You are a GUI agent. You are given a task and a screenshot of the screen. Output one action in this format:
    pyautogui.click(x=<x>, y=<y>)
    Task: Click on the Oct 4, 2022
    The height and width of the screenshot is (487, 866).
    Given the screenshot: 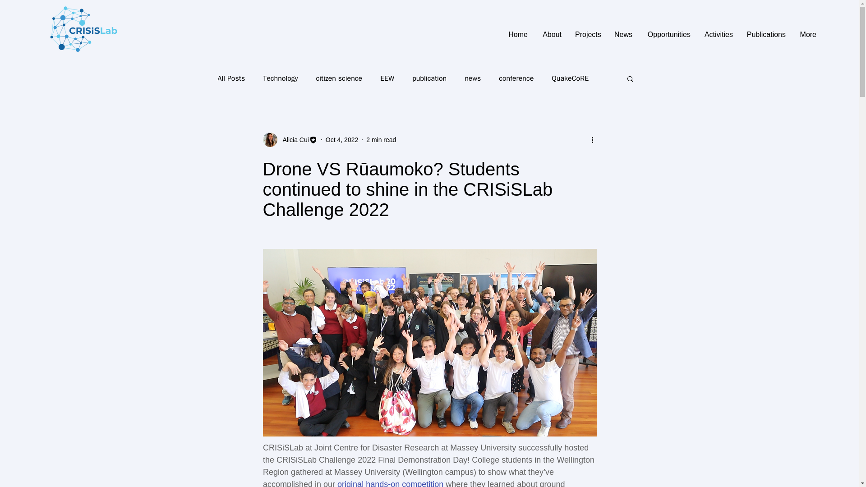 What is the action you would take?
    pyautogui.click(x=342, y=140)
    